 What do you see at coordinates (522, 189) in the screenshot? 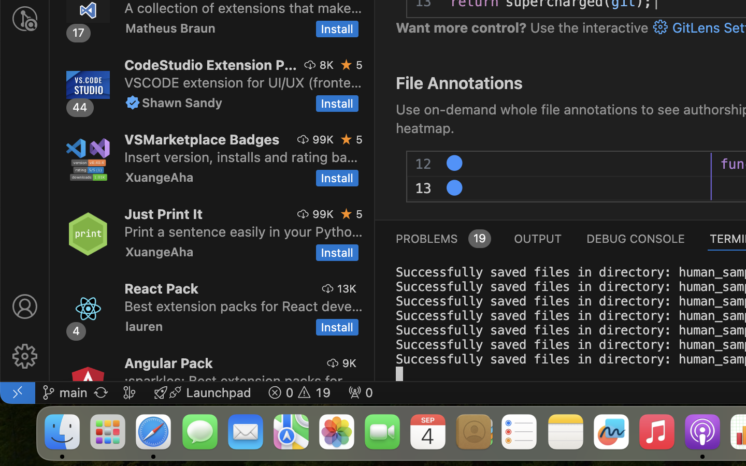
I see `Supercharged` at bounding box center [522, 189].